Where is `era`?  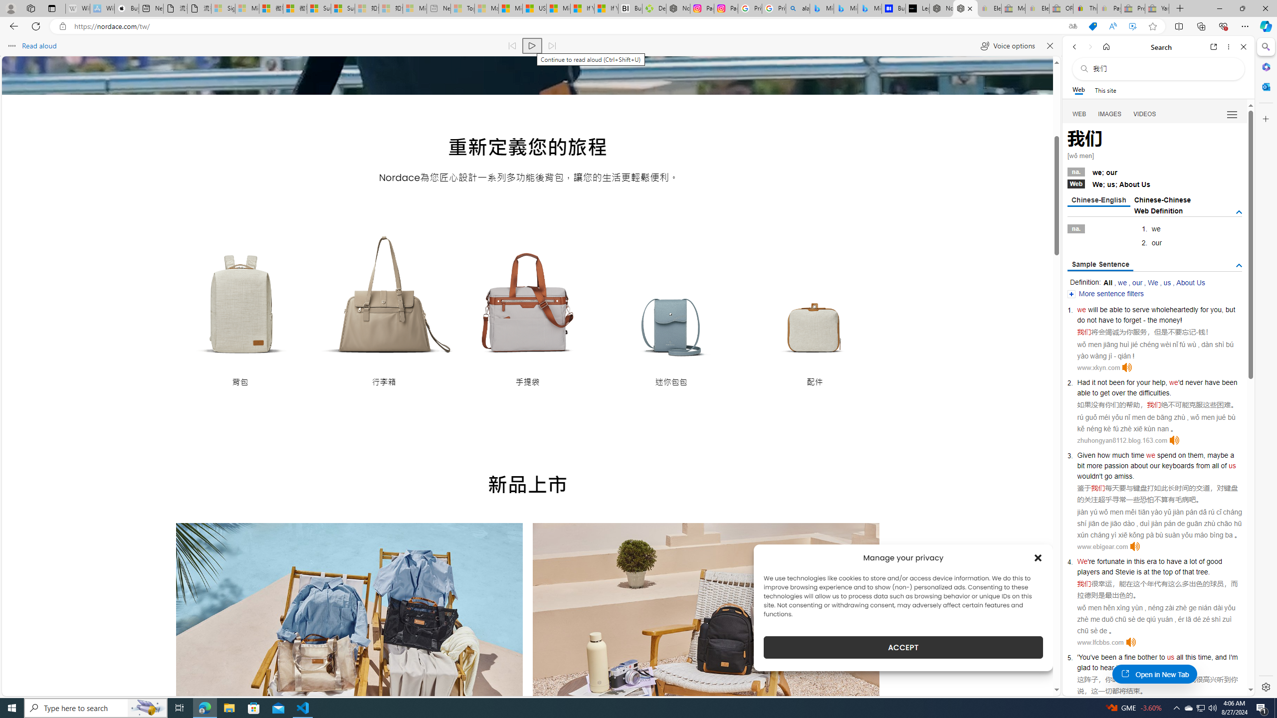 era is located at coordinates (1151, 561).